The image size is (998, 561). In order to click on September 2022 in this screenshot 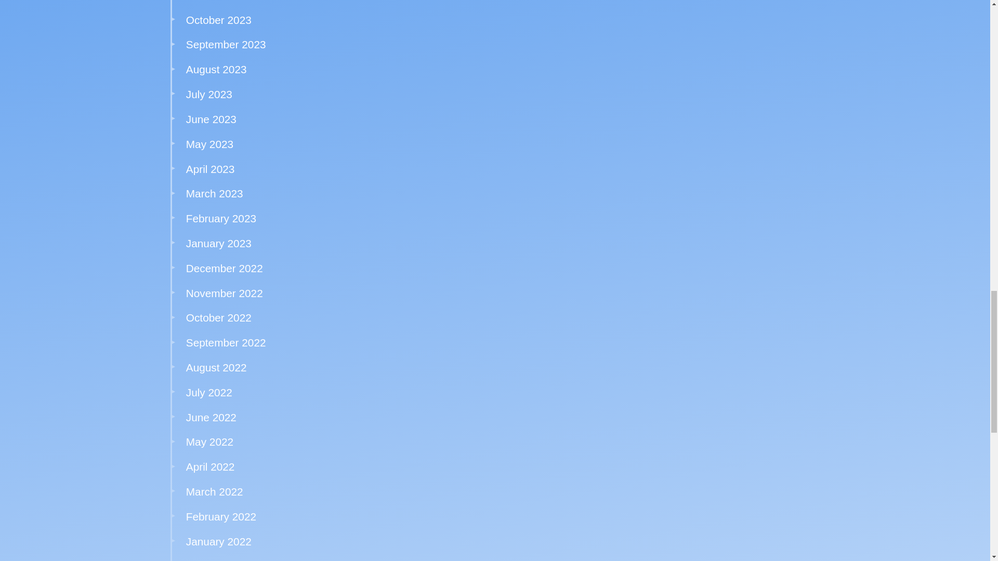, I will do `click(226, 342)`.